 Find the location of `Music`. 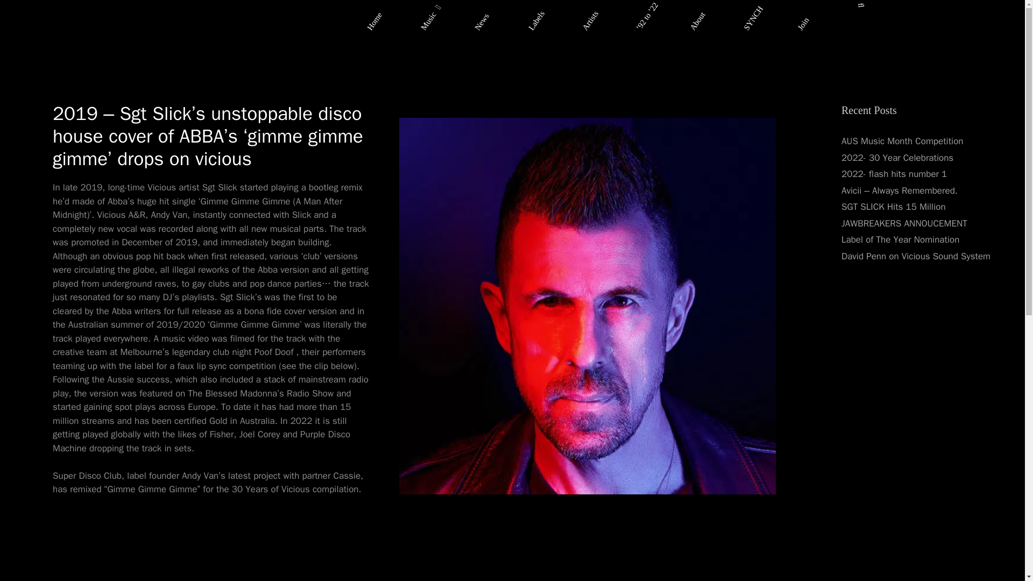

Music is located at coordinates (430, 9).